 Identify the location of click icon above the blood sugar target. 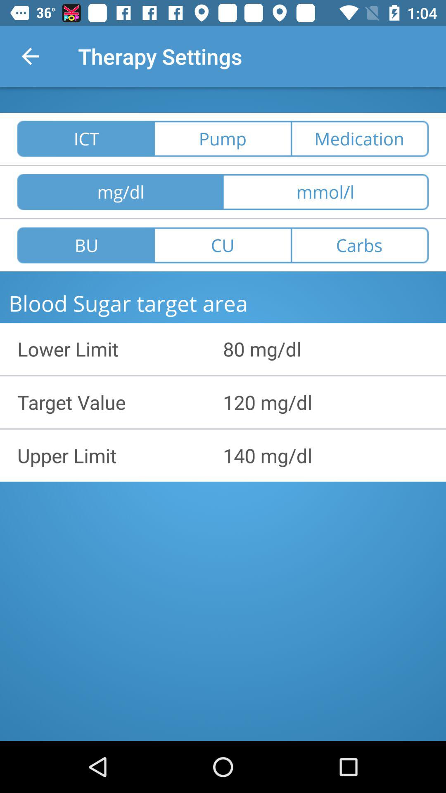
(86, 245).